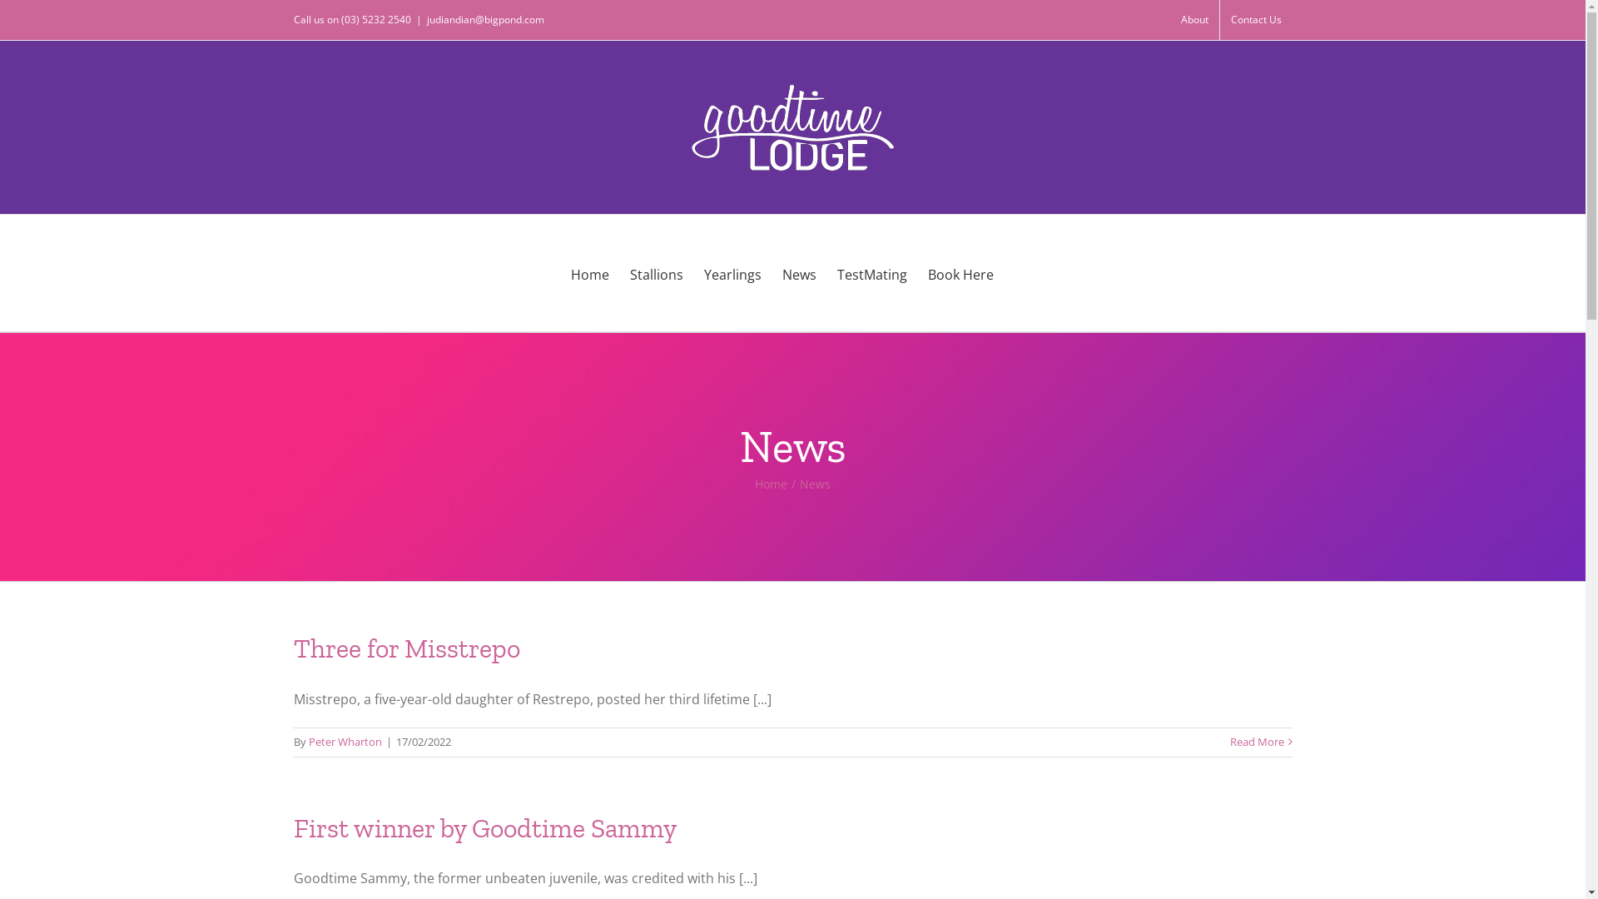 This screenshot has height=899, width=1598. I want to click on Stallions, so click(657, 273).